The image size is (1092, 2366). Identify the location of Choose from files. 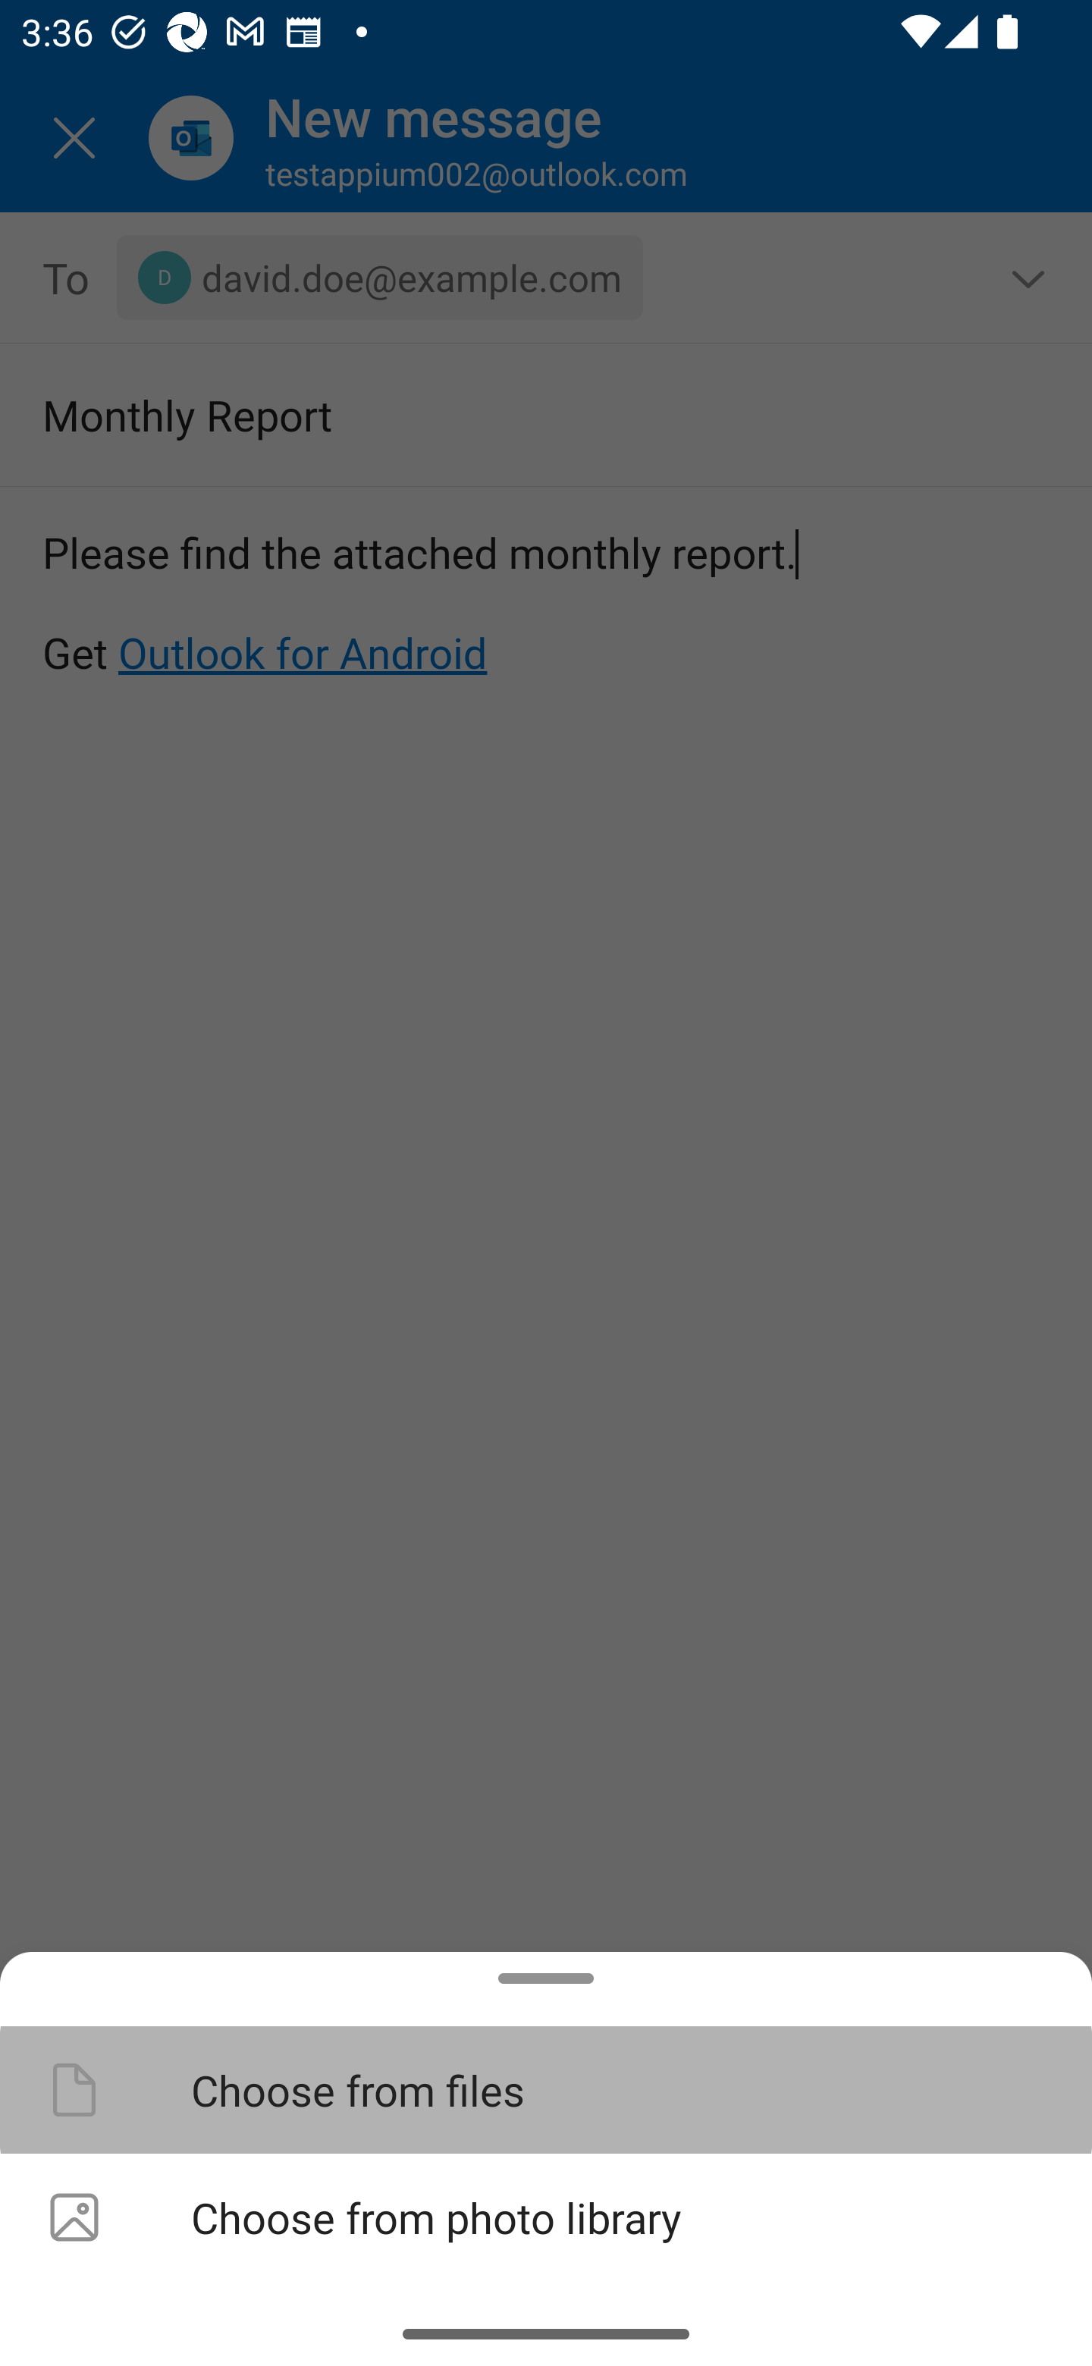
(546, 2088).